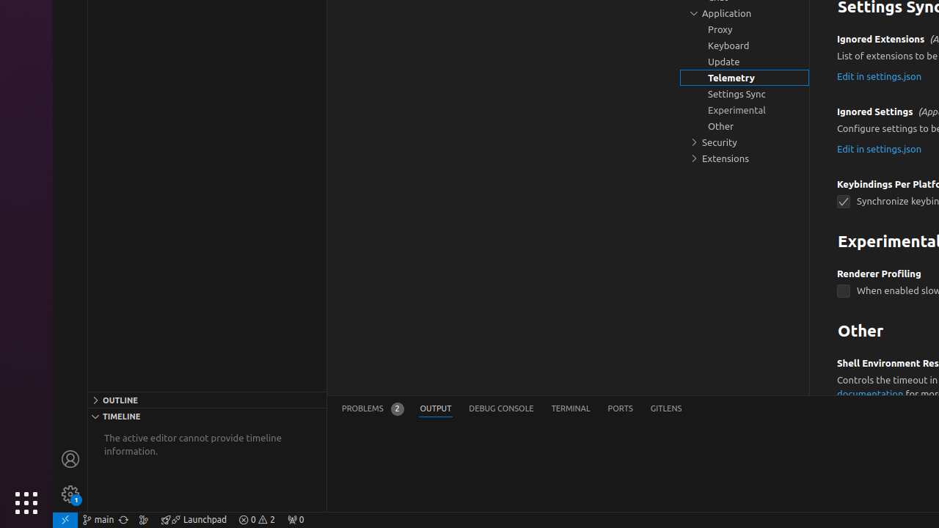 The height and width of the screenshot is (528, 939). I want to click on Outline Section, so click(207, 400).